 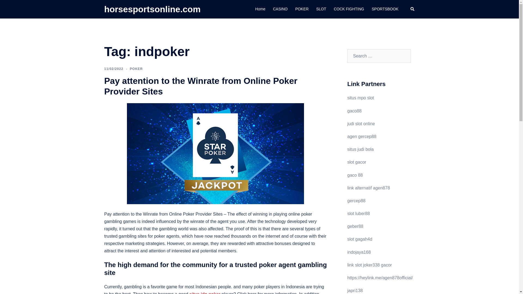 What do you see at coordinates (321, 9) in the screenshot?
I see `SLOT` at bounding box center [321, 9].